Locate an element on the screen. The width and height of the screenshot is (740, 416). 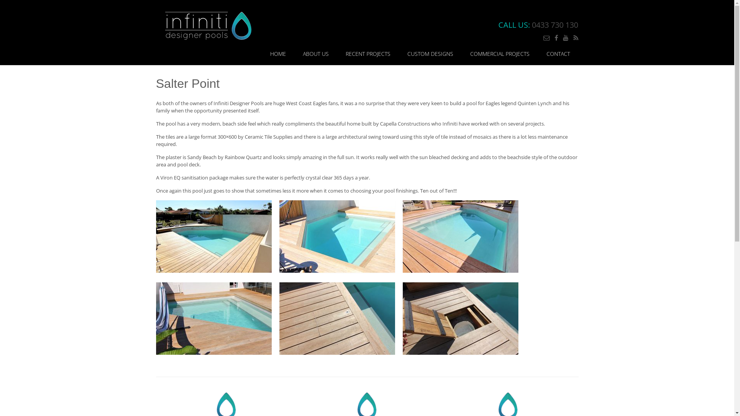
View our YouTube Channel is located at coordinates (565, 38).